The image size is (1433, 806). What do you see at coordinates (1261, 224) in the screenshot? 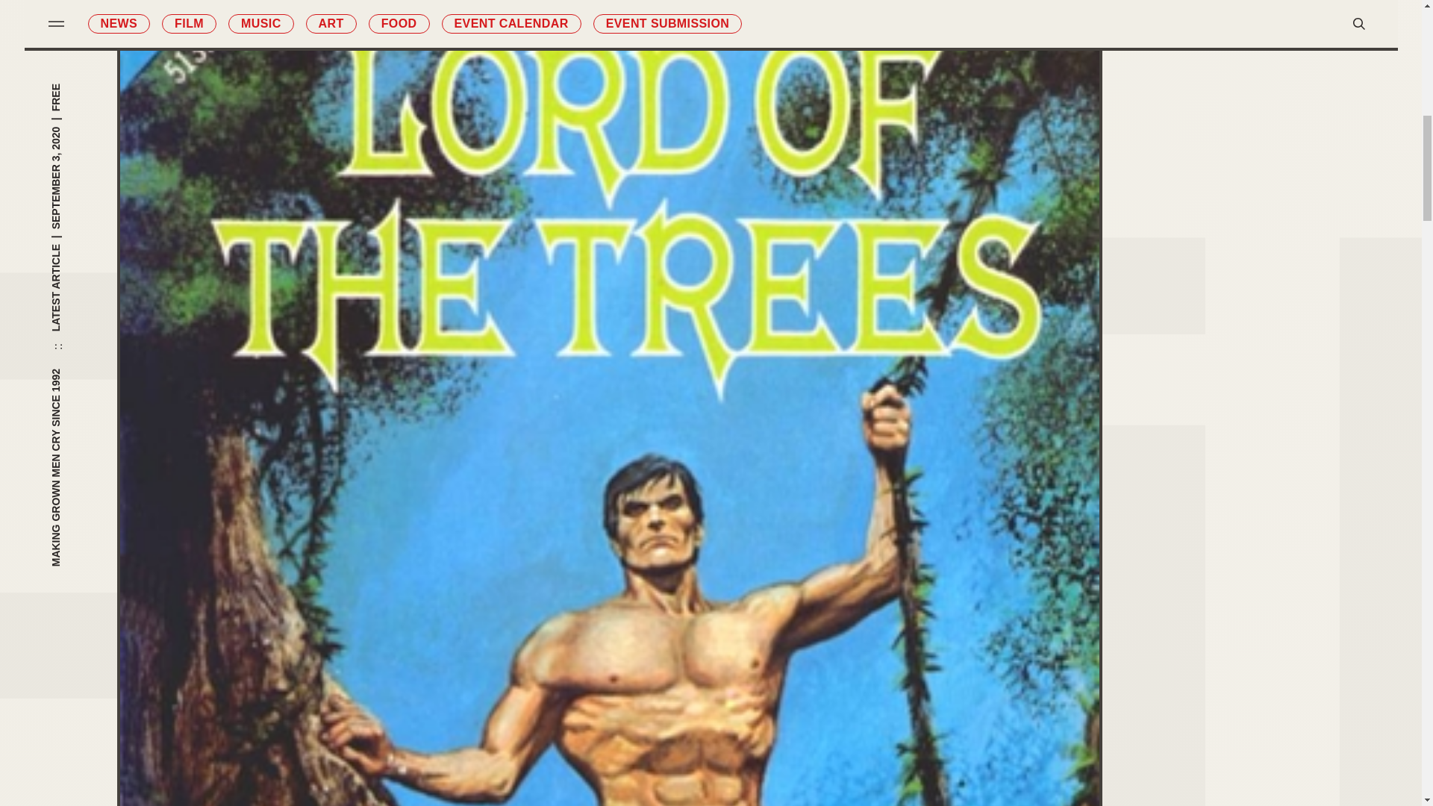
I see `Advertisement` at bounding box center [1261, 224].